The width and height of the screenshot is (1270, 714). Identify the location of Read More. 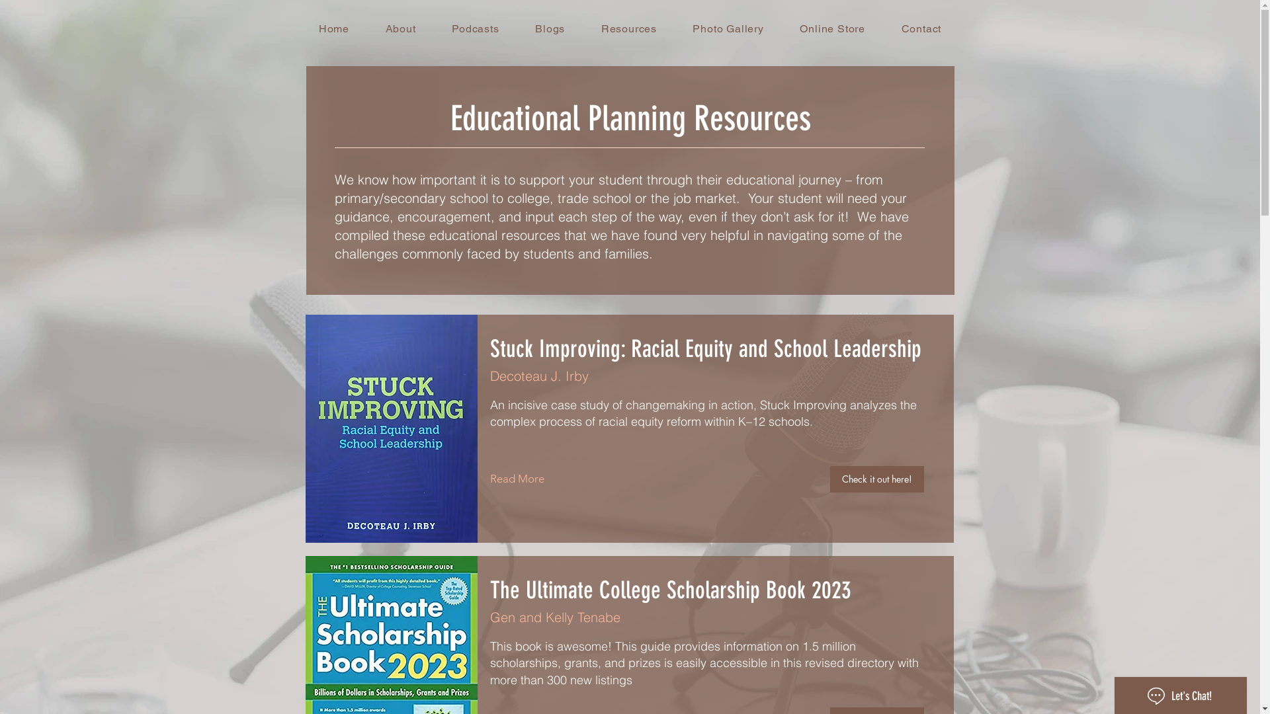
(532, 479).